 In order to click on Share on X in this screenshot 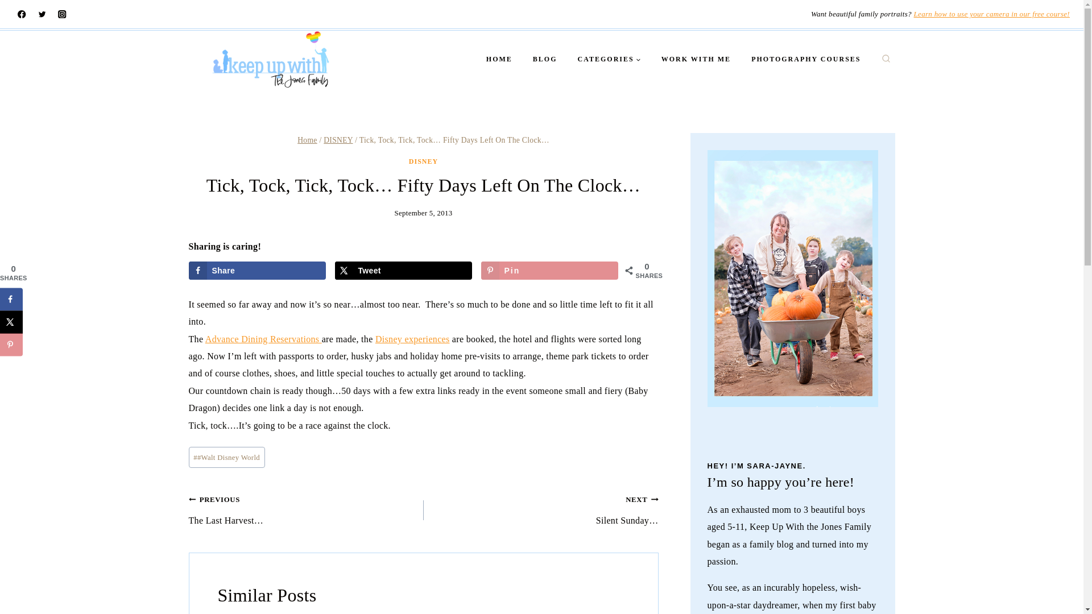, I will do `click(404, 271)`.